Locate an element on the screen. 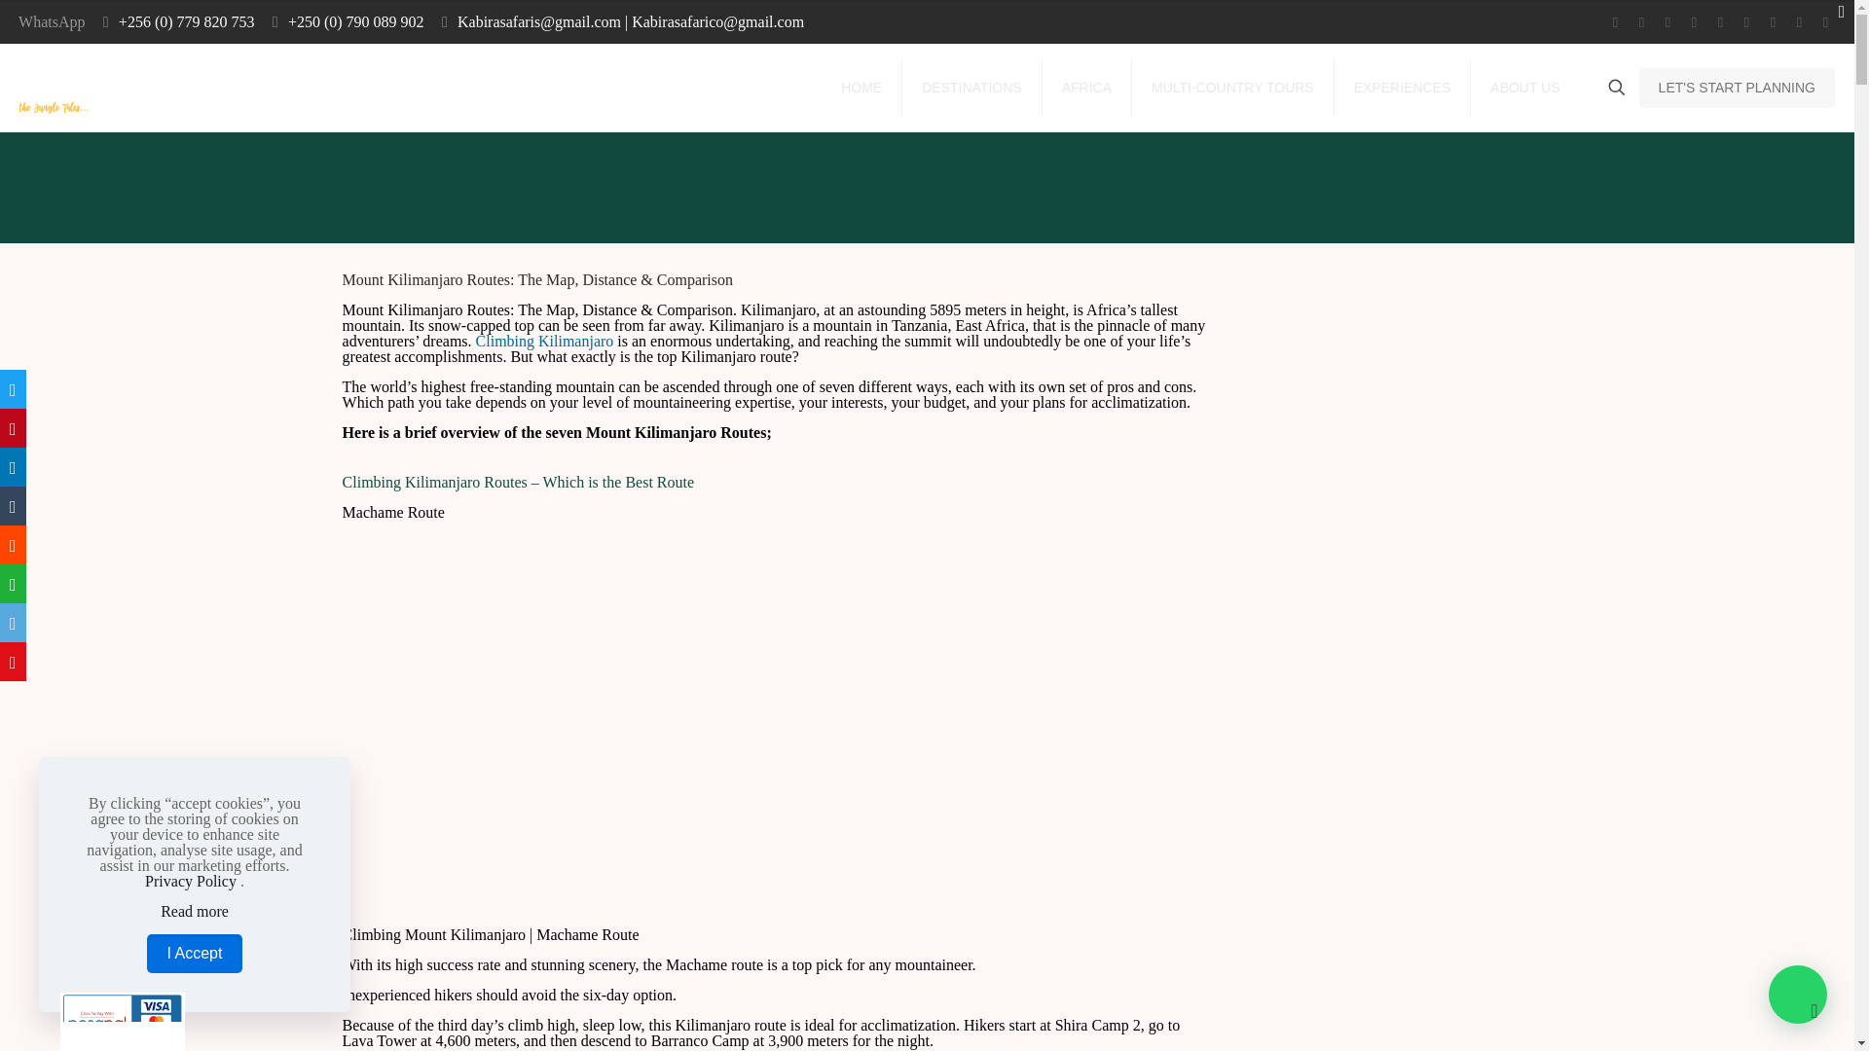 Image resolution: width=1869 pixels, height=1051 pixels. TripAdvisor is located at coordinates (1824, 22).